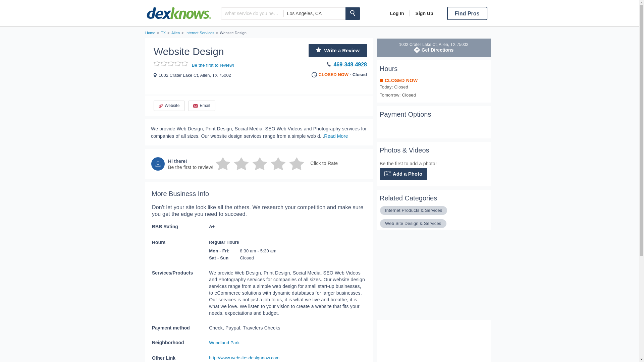 This screenshot has width=644, height=362. Describe the element at coordinates (175, 33) in the screenshot. I see `Be the first to review!` at that location.